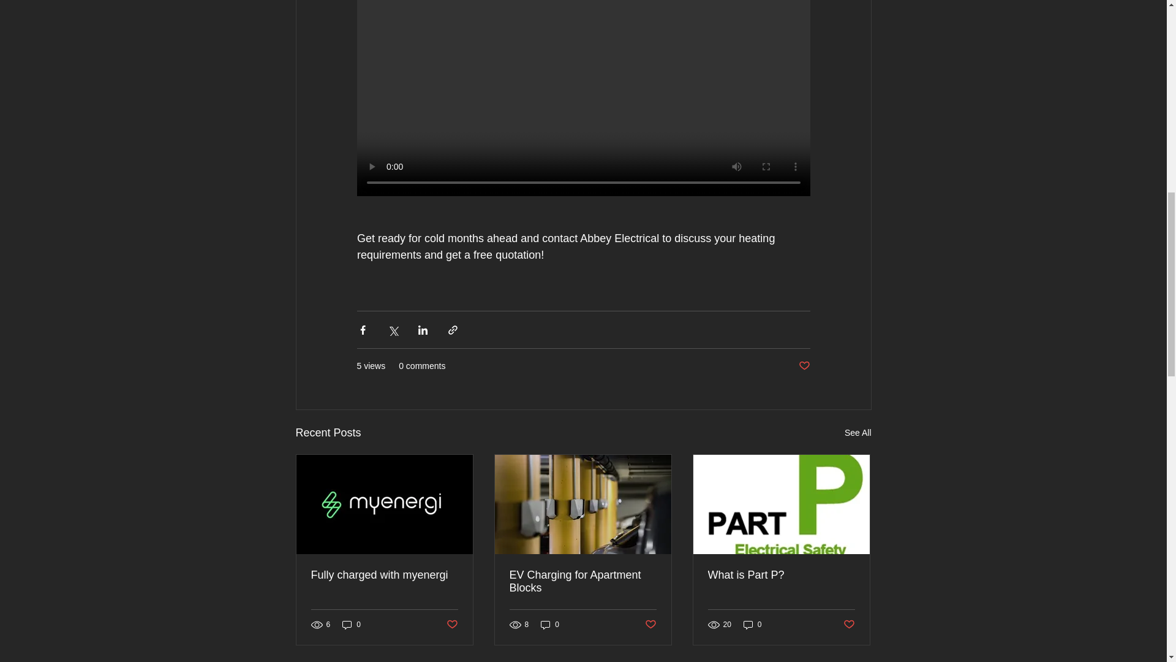  I want to click on What is Part P?, so click(781, 575).